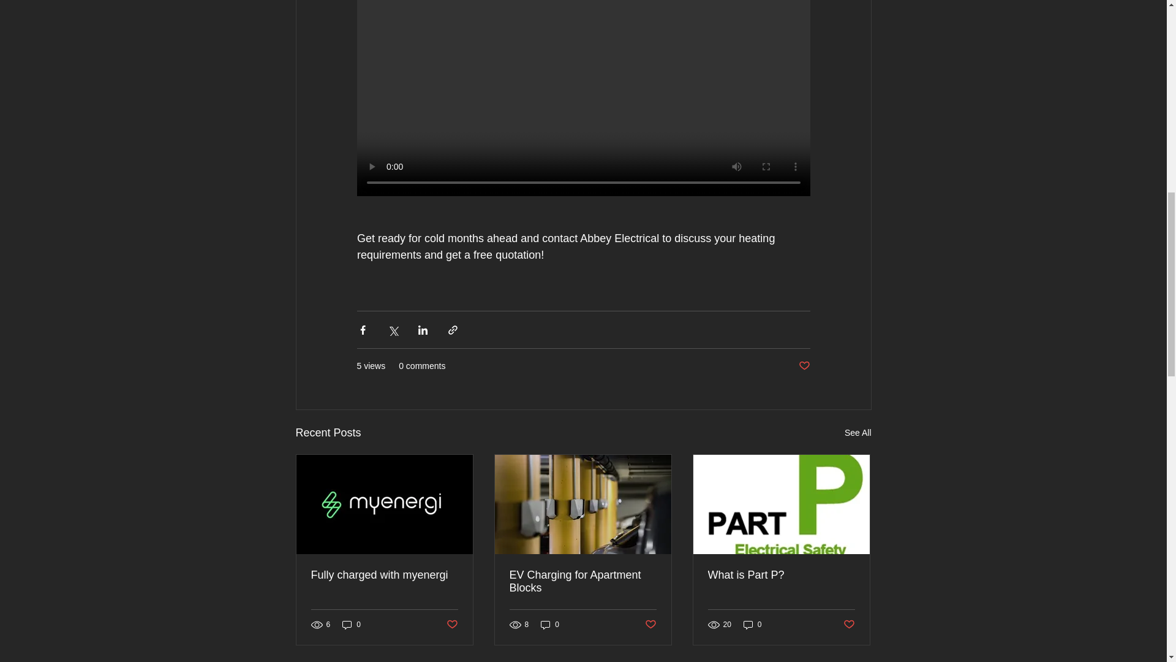  I want to click on What is Part P?, so click(781, 575).